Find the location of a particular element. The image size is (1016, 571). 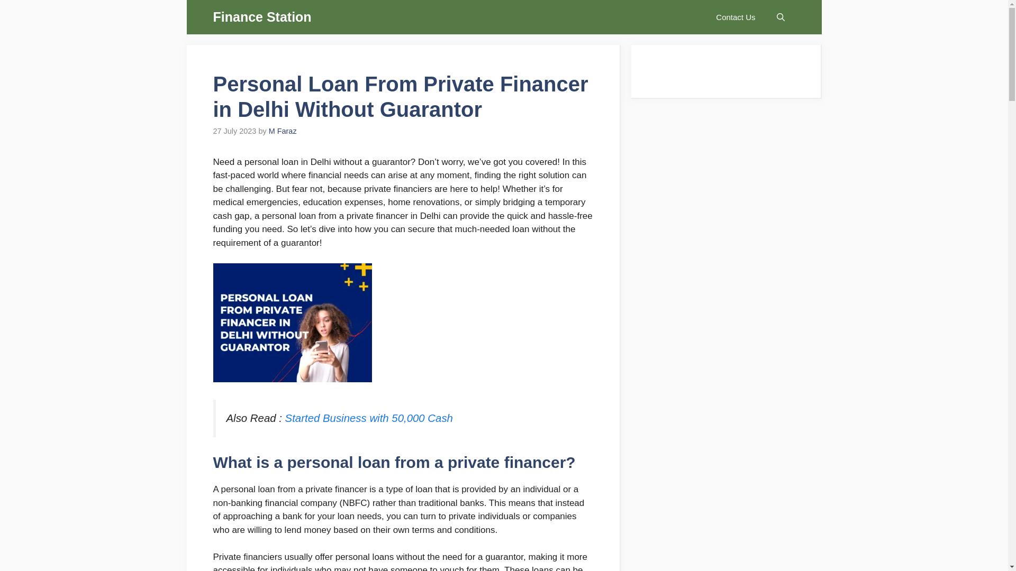

View all posts by M Faraz is located at coordinates (283, 131).